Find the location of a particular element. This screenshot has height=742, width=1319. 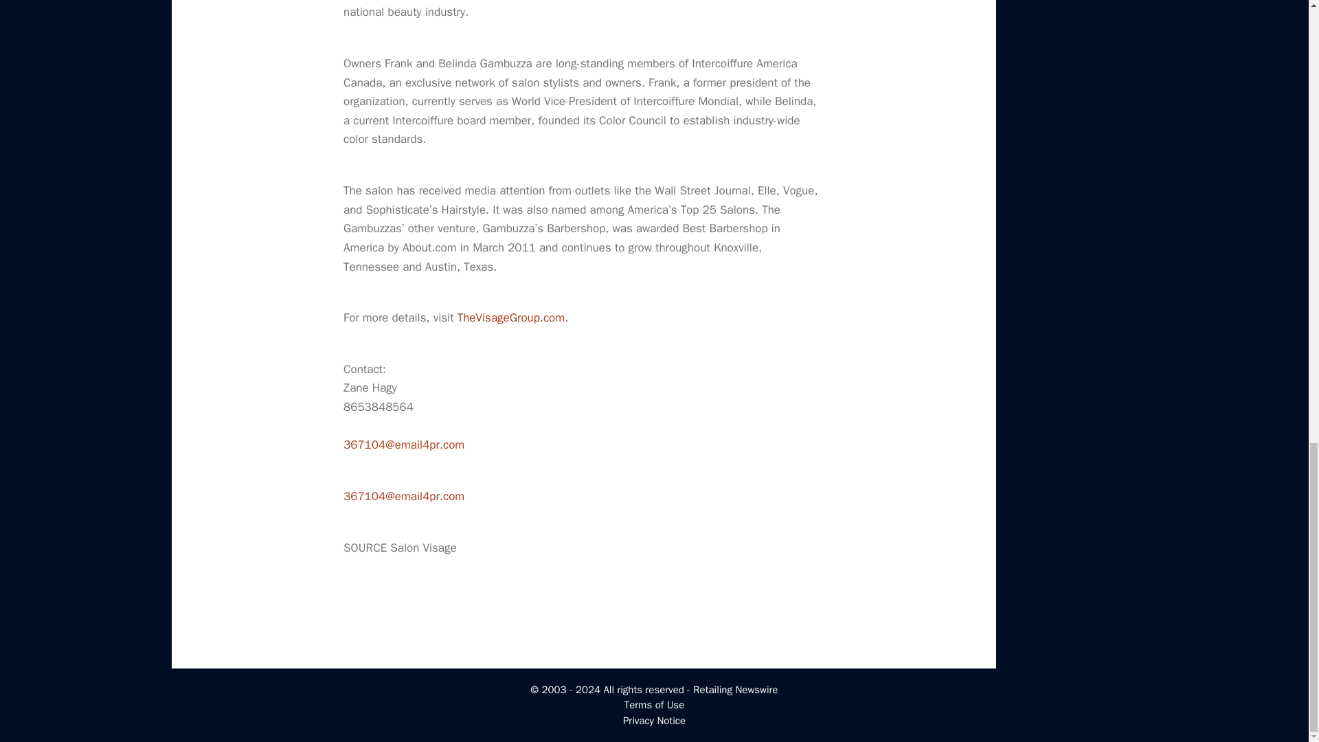

Privacy Notice is located at coordinates (654, 721).